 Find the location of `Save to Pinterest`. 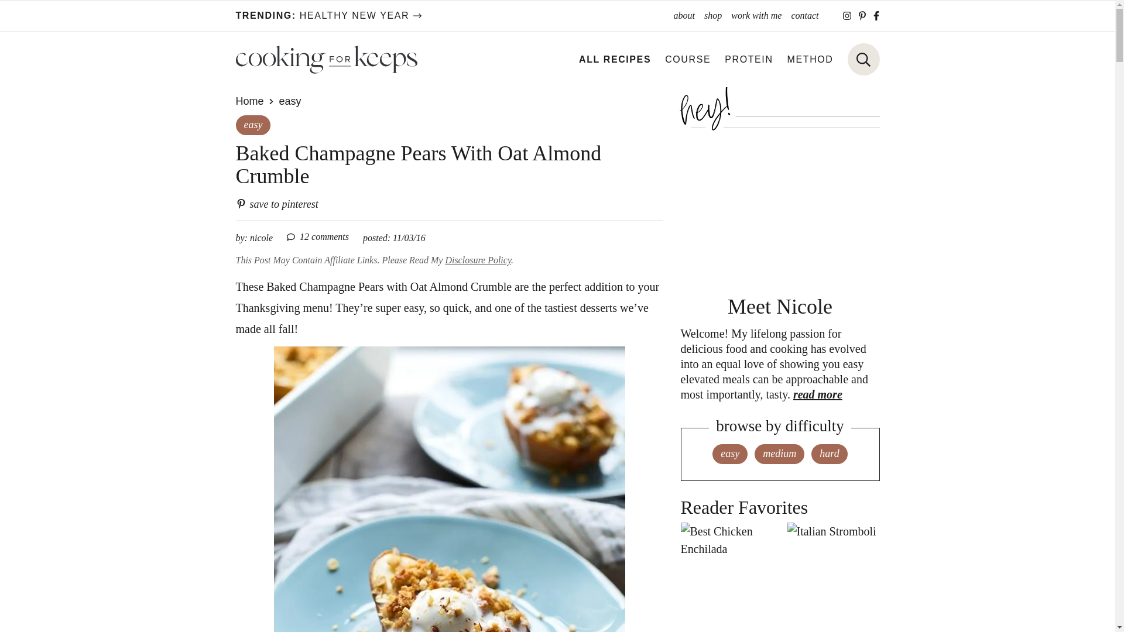

Save to Pinterest is located at coordinates (325, 60).